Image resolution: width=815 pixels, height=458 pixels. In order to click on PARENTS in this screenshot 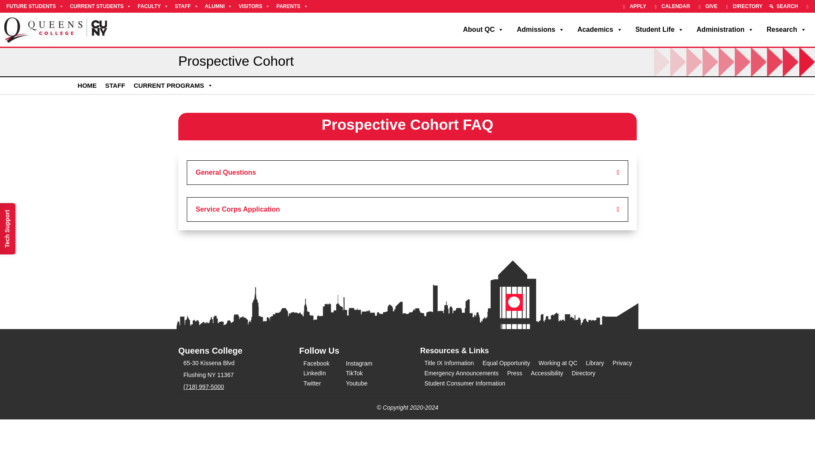, I will do `click(292, 6)`.